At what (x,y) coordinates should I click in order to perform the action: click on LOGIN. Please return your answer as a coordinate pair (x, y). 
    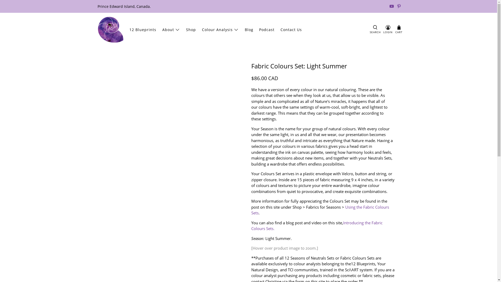
    Looking at the image, I should click on (388, 30).